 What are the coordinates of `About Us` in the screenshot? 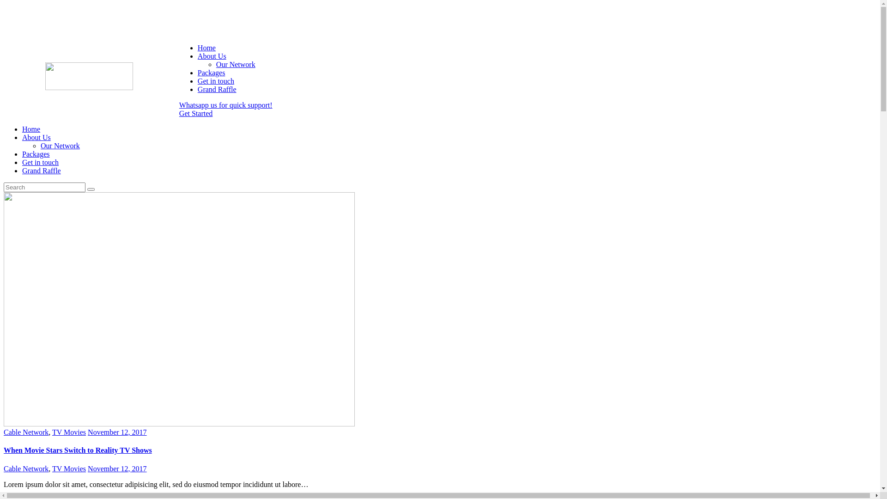 It's located at (212, 56).